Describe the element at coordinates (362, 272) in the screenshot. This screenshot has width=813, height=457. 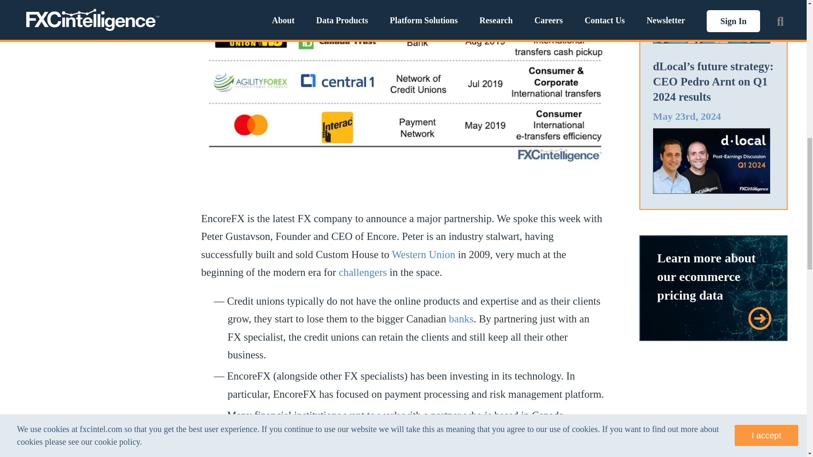
I see `challengers` at that location.